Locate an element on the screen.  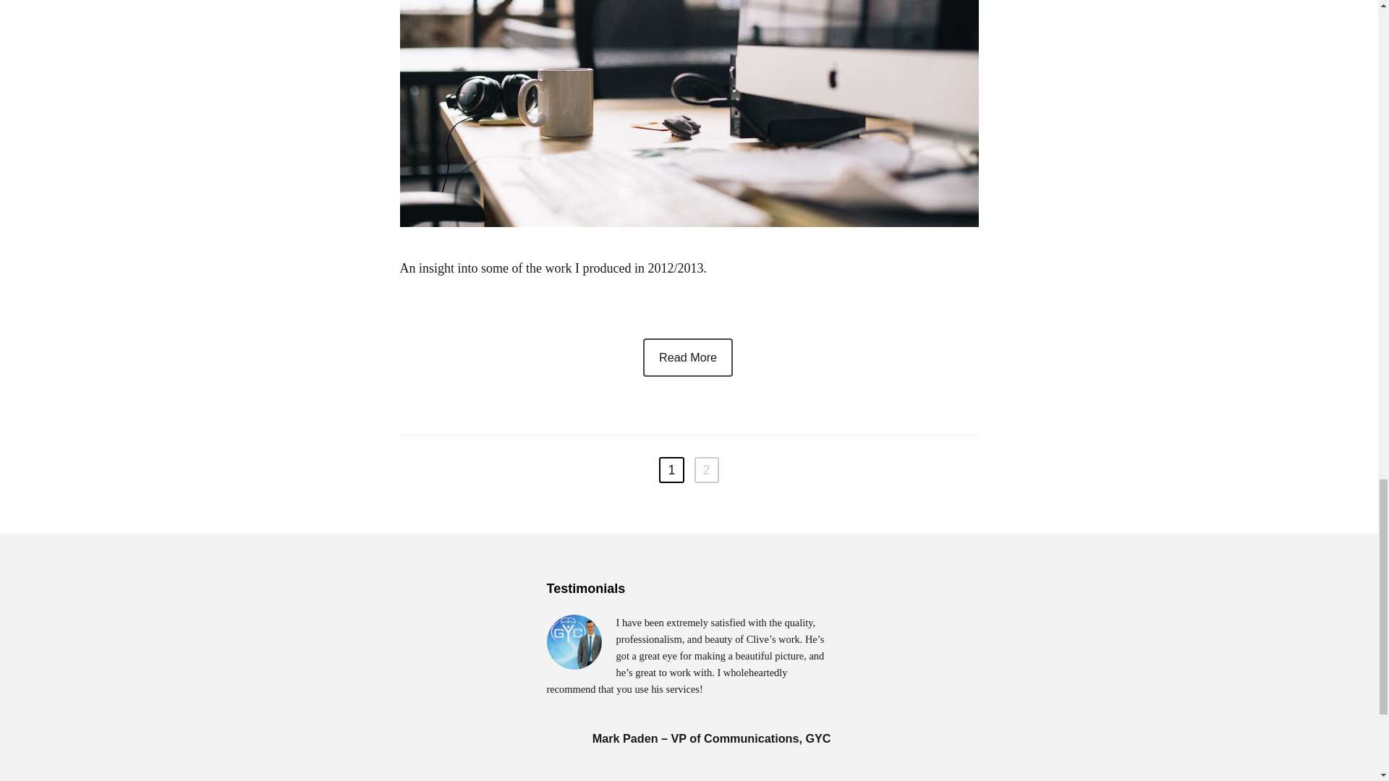
Showreel 2013 is located at coordinates (687, 357).